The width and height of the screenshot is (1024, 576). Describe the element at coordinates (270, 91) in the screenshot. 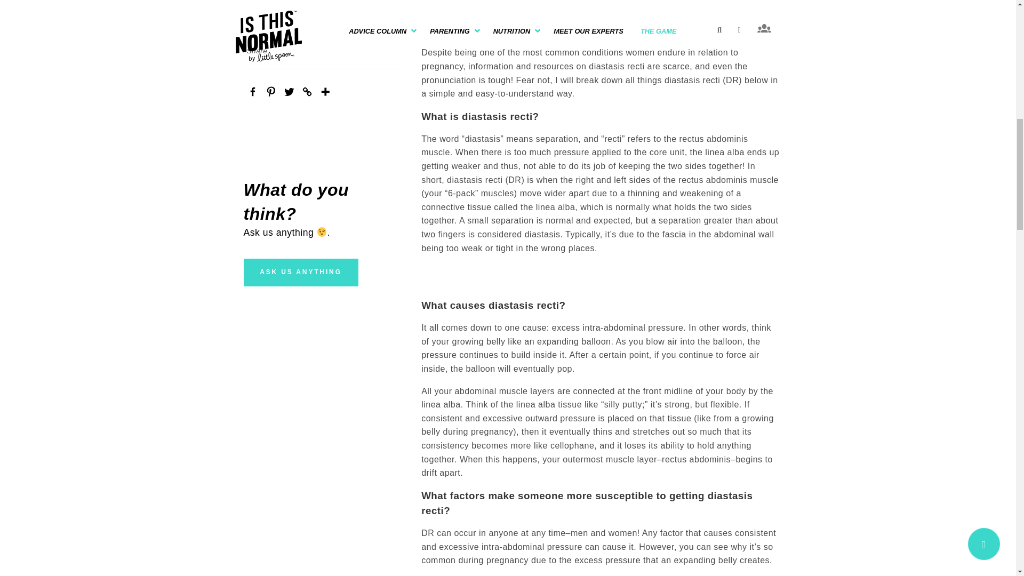

I see `Pinterest` at that location.